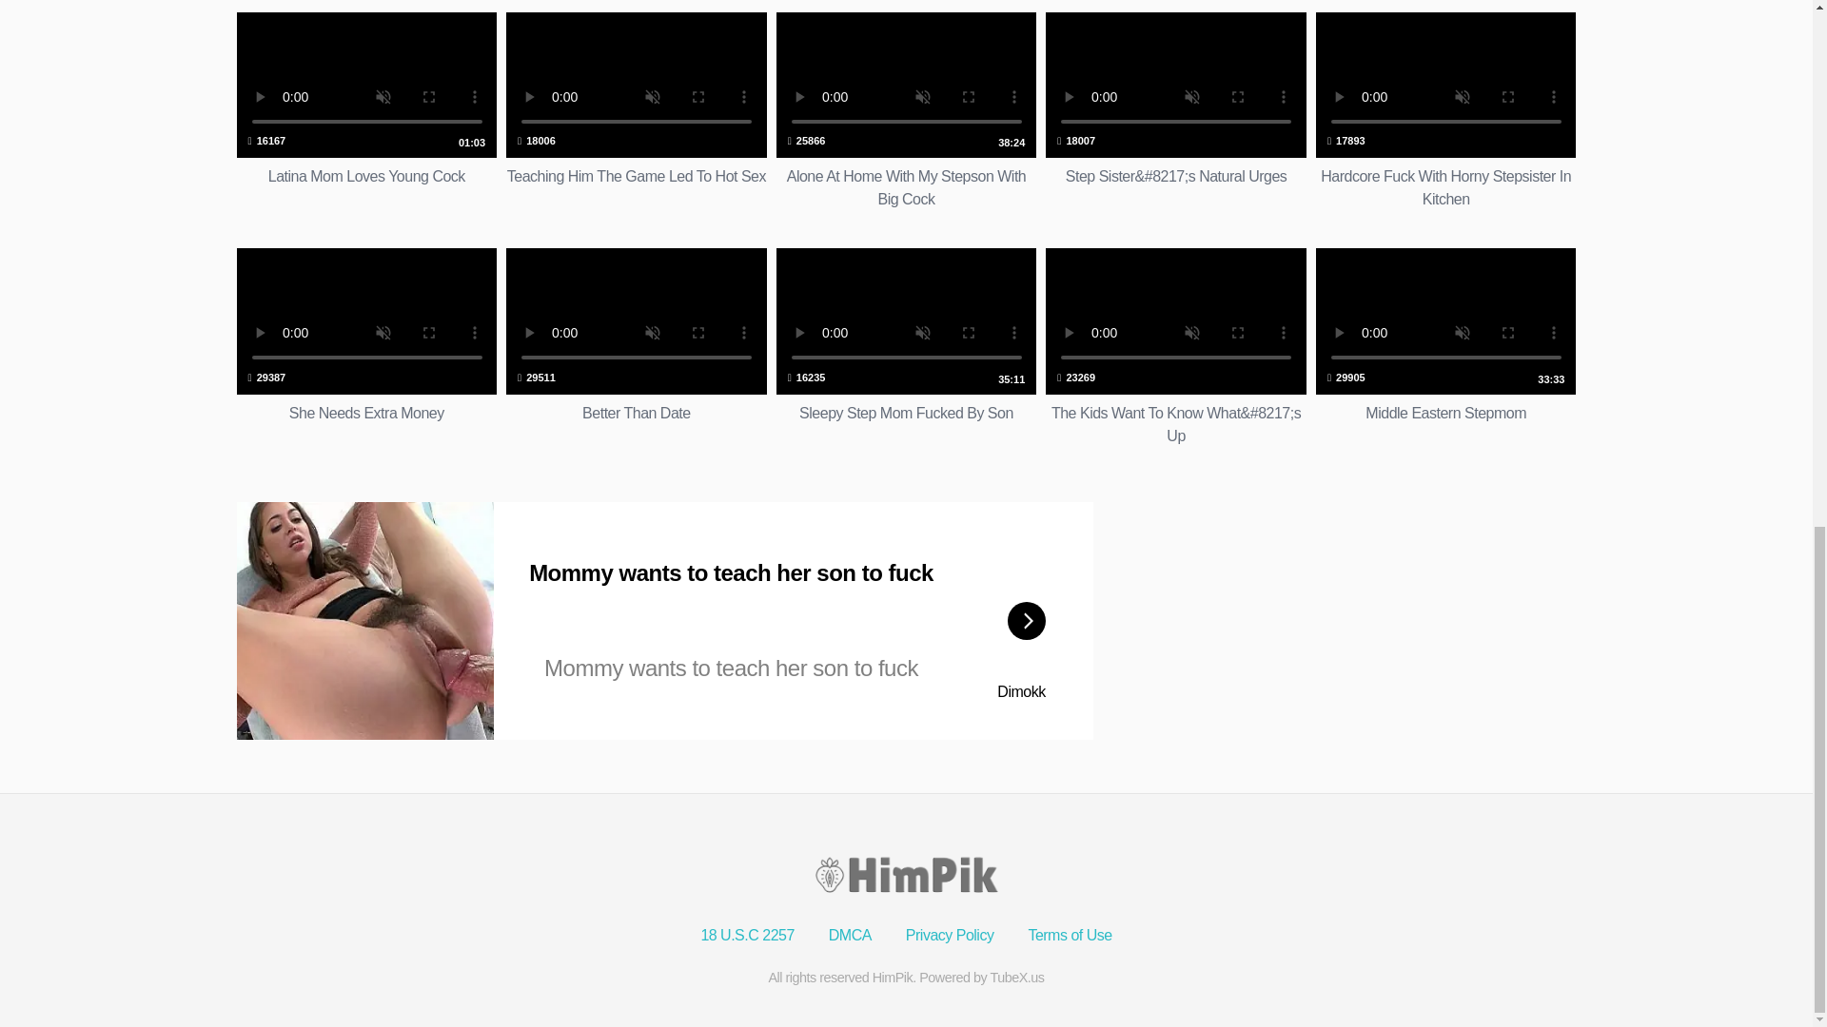 The image size is (1827, 1027). Describe the element at coordinates (636, 348) in the screenshot. I see `Latina Mom Loves Young Cock` at that location.